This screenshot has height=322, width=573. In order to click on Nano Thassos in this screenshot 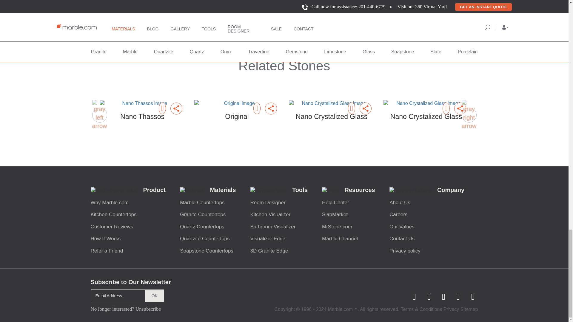, I will do `click(142, 103)`.